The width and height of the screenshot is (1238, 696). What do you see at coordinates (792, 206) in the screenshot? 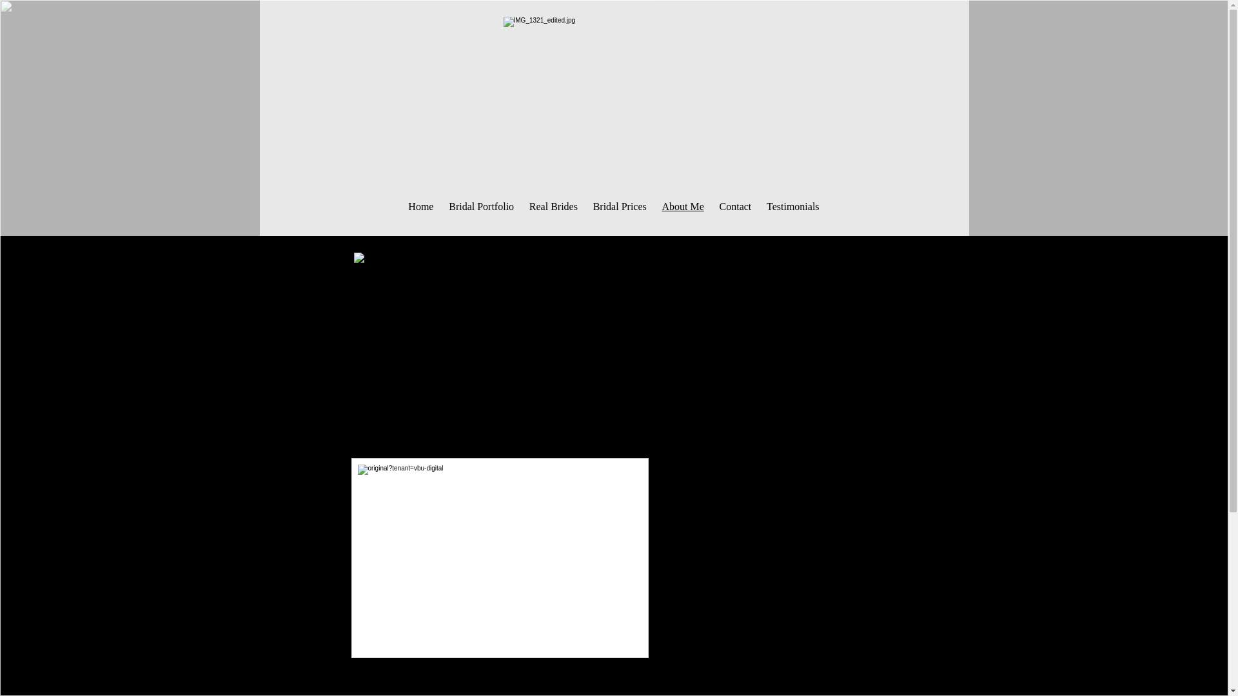
I see `Testimonials` at bounding box center [792, 206].